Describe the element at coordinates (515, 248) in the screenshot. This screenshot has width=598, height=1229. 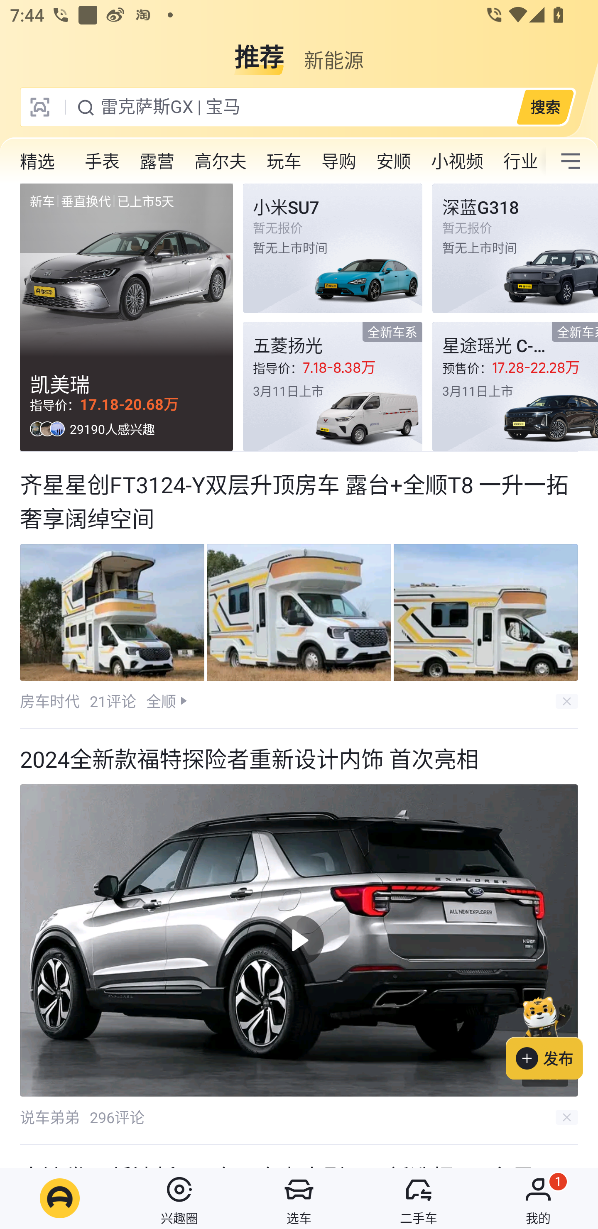
I see `暂无报价` at that location.